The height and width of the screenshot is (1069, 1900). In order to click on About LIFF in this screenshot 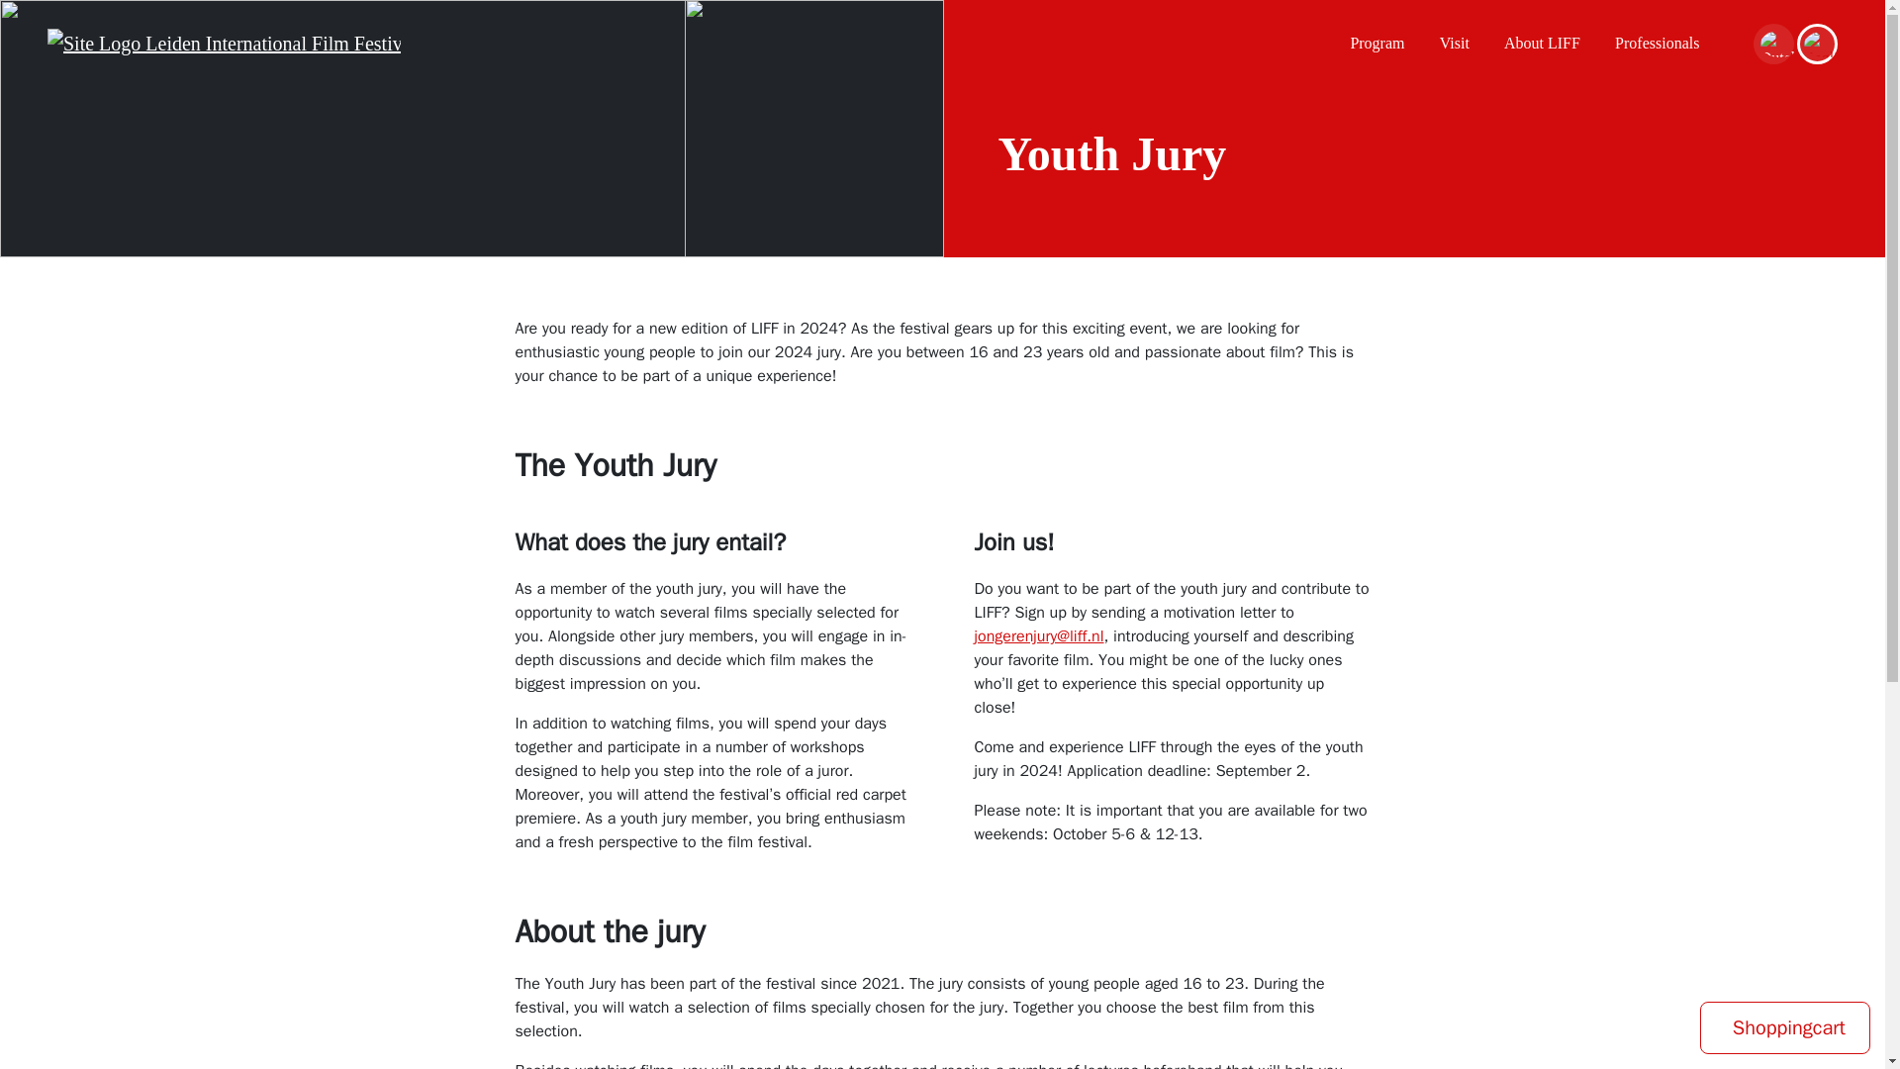, I will do `click(1542, 44)`.